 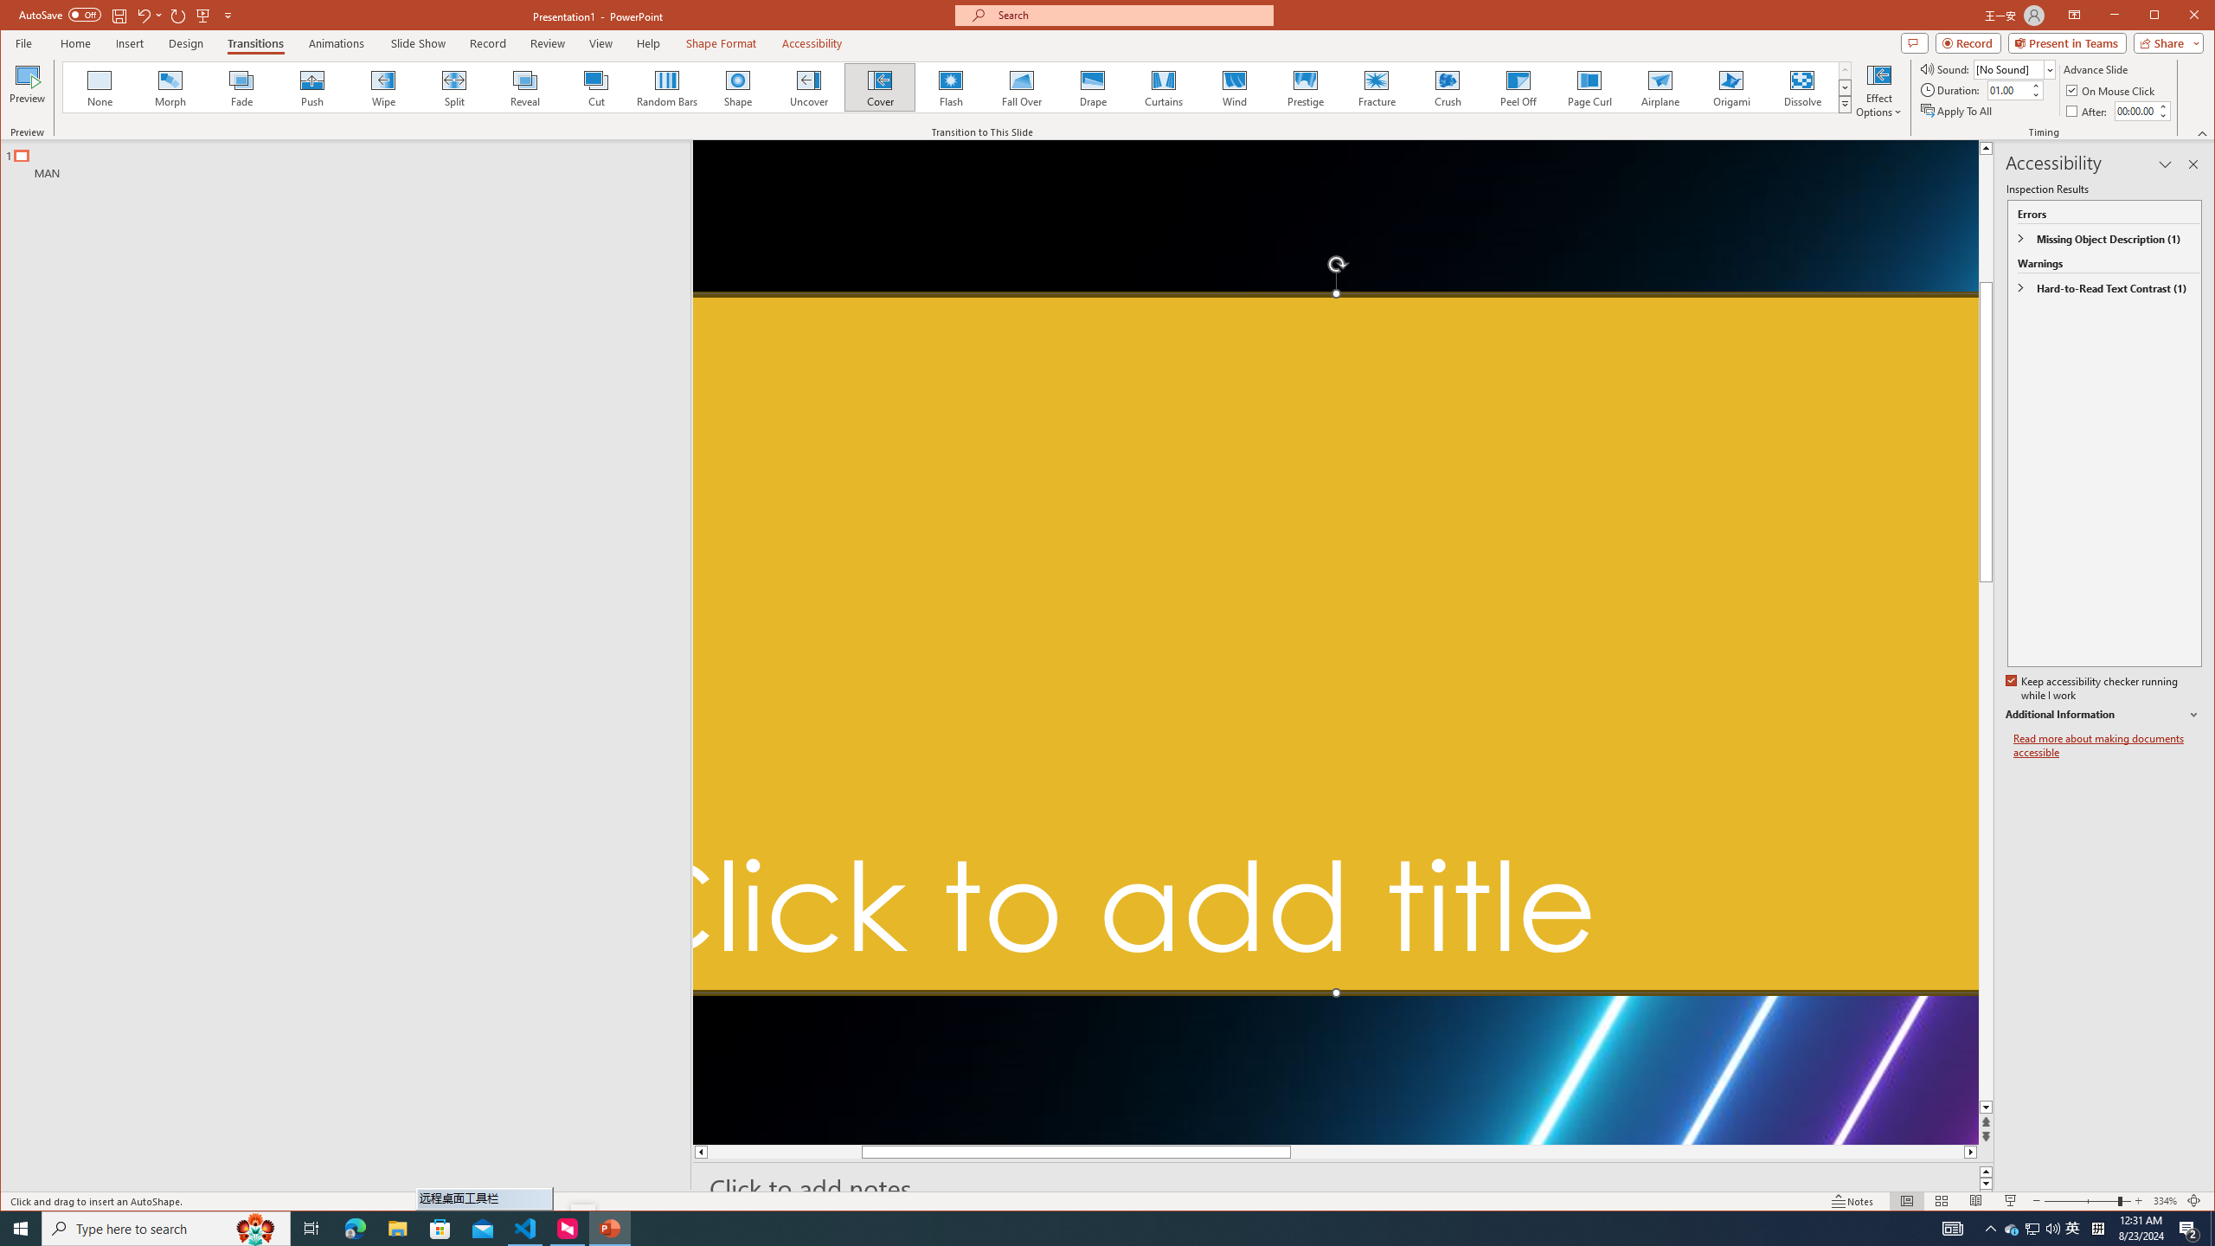 What do you see at coordinates (241, 87) in the screenshot?
I see `Fade` at bounding box center [241, 87].